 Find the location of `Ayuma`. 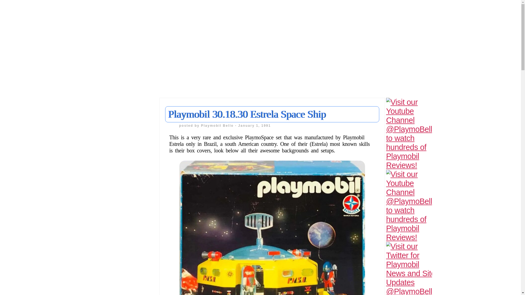

Ayuma is located at coordinates (14, 160).